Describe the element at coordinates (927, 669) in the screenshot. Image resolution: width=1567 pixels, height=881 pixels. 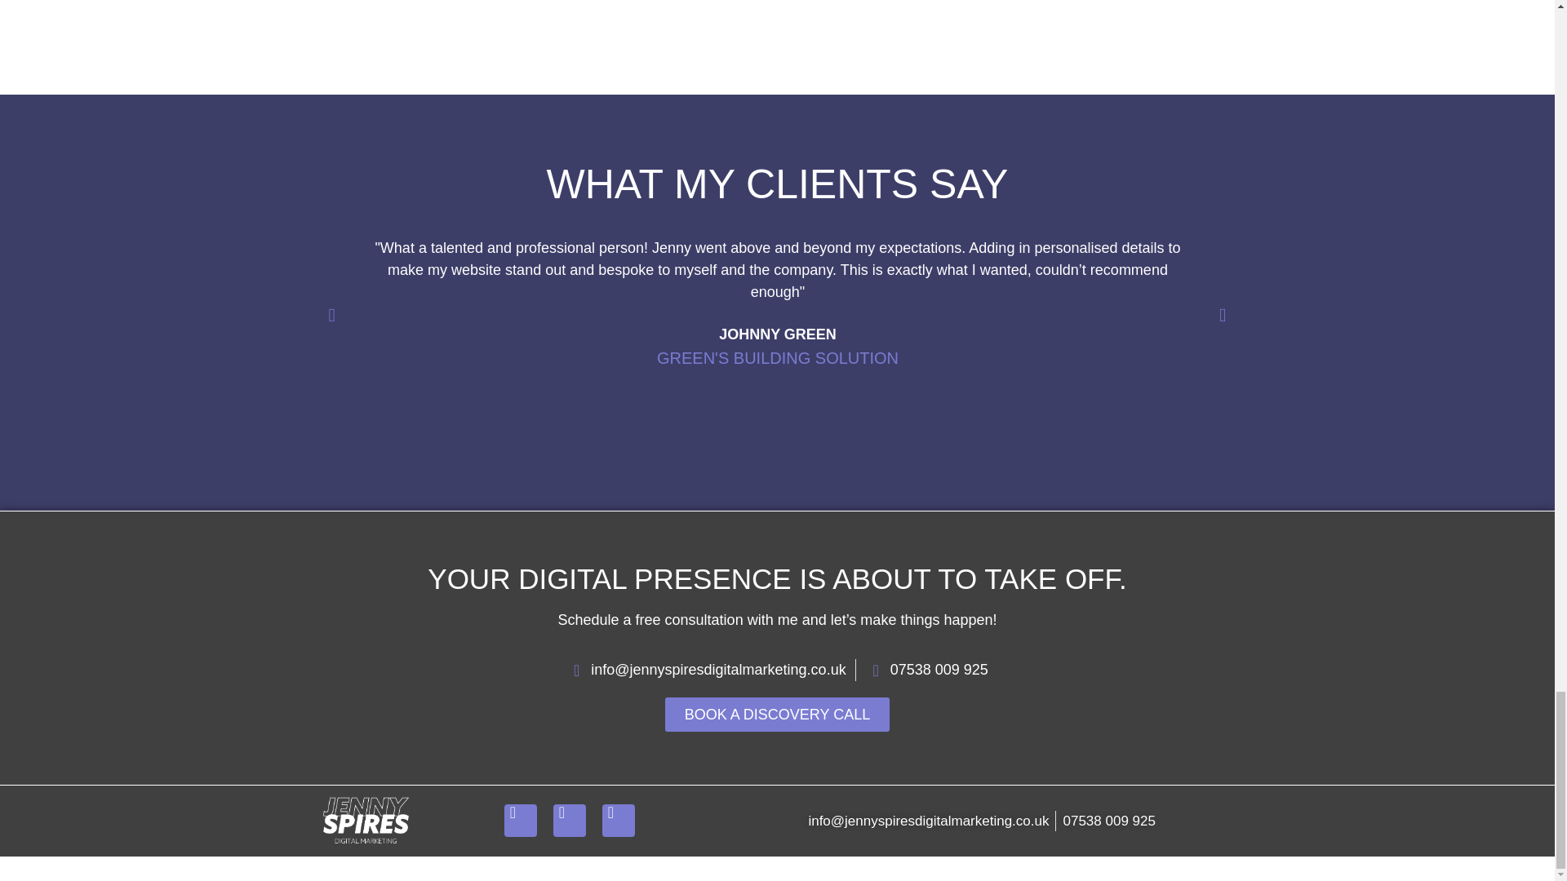
I see `07538 009 925` at that location.